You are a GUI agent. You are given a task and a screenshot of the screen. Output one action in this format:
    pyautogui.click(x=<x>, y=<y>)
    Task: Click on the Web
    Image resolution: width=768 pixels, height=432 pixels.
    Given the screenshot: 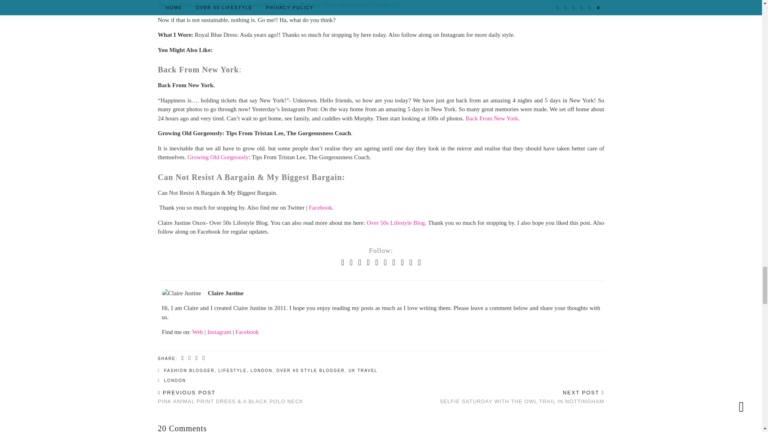 What is the action you would take?
    pyautogui.click(x=197, y=332)
    